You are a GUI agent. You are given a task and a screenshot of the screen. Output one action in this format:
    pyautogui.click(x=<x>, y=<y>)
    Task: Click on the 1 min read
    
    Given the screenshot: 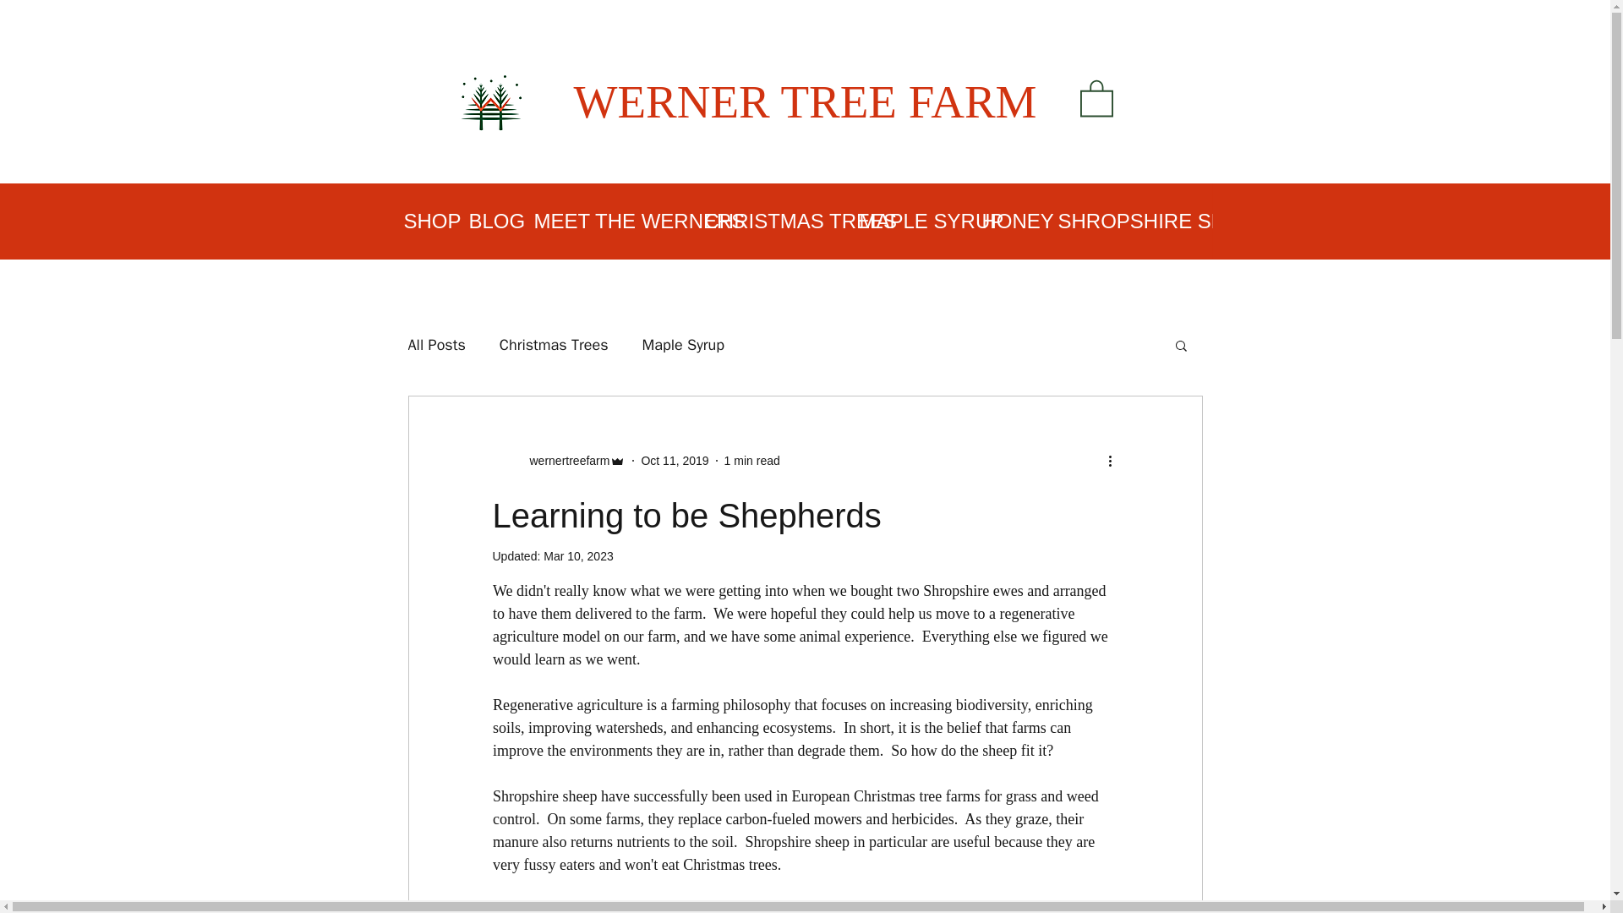 What is the action you would take?
    pyautogui.click(x=752, y=459)
    